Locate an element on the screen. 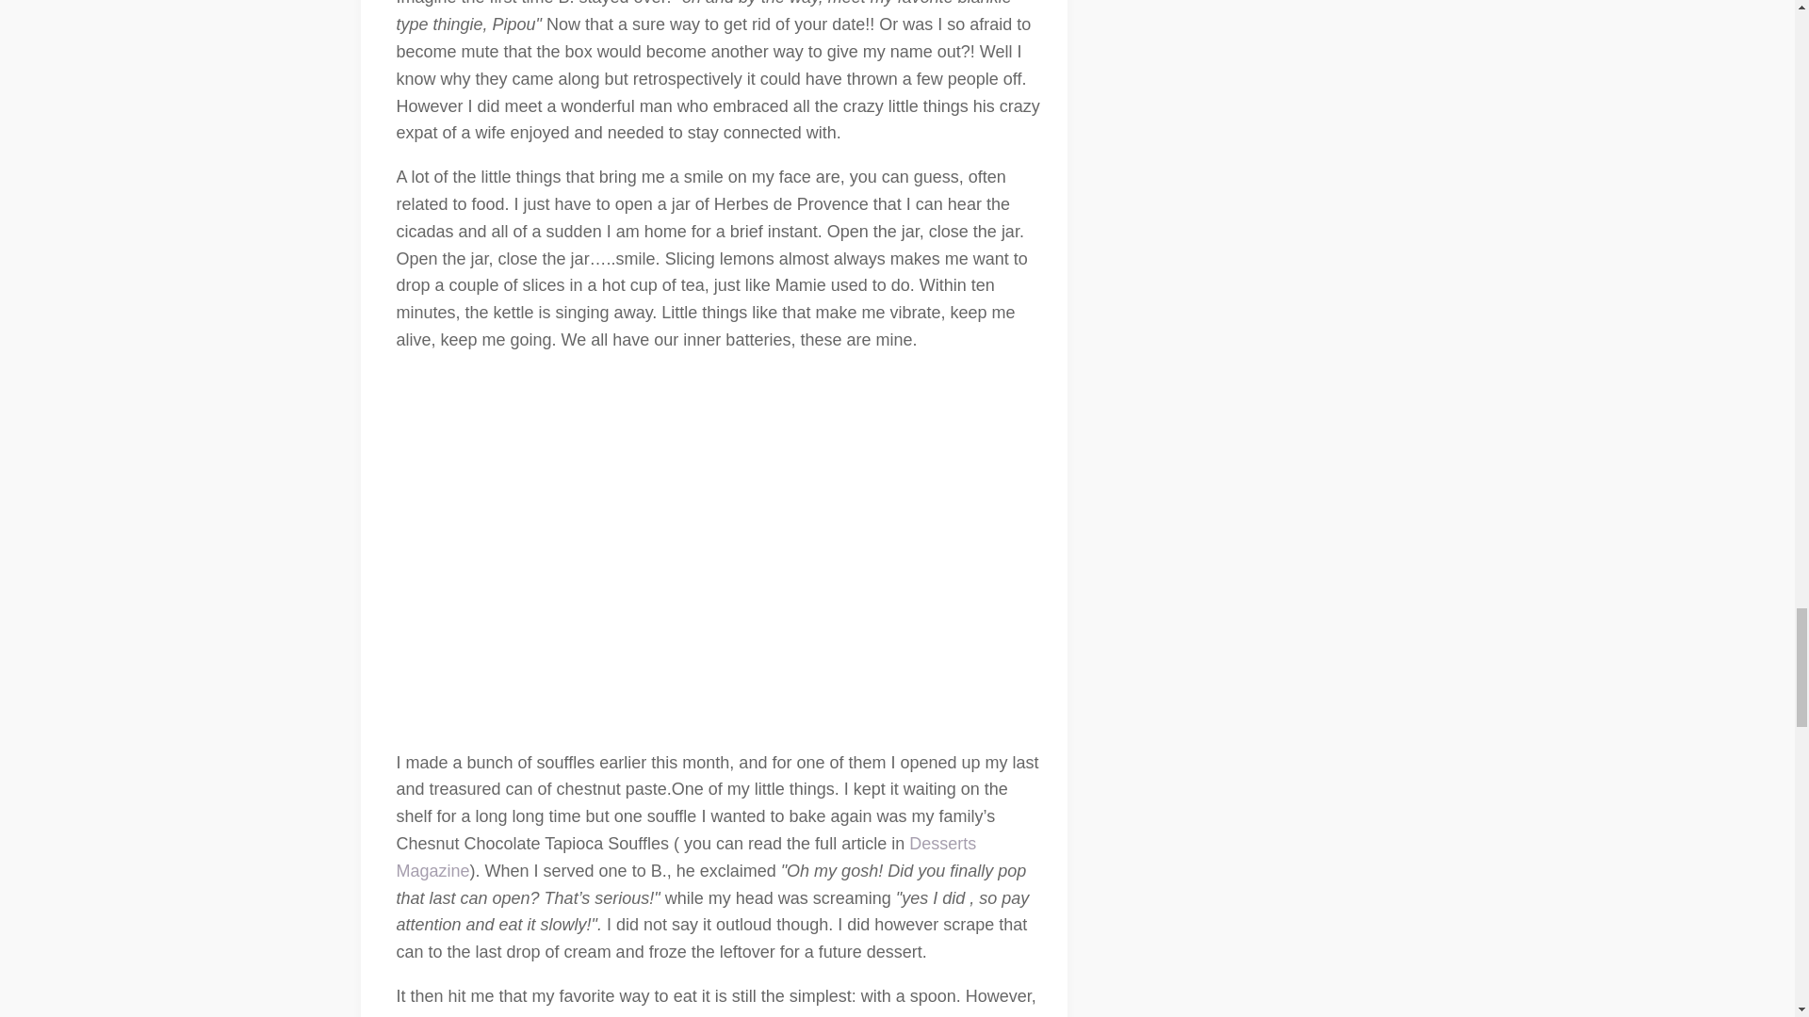 The height and width of the screenshot is (1017, 1809). Desserts Magazine is located at coordinates (686, 857).